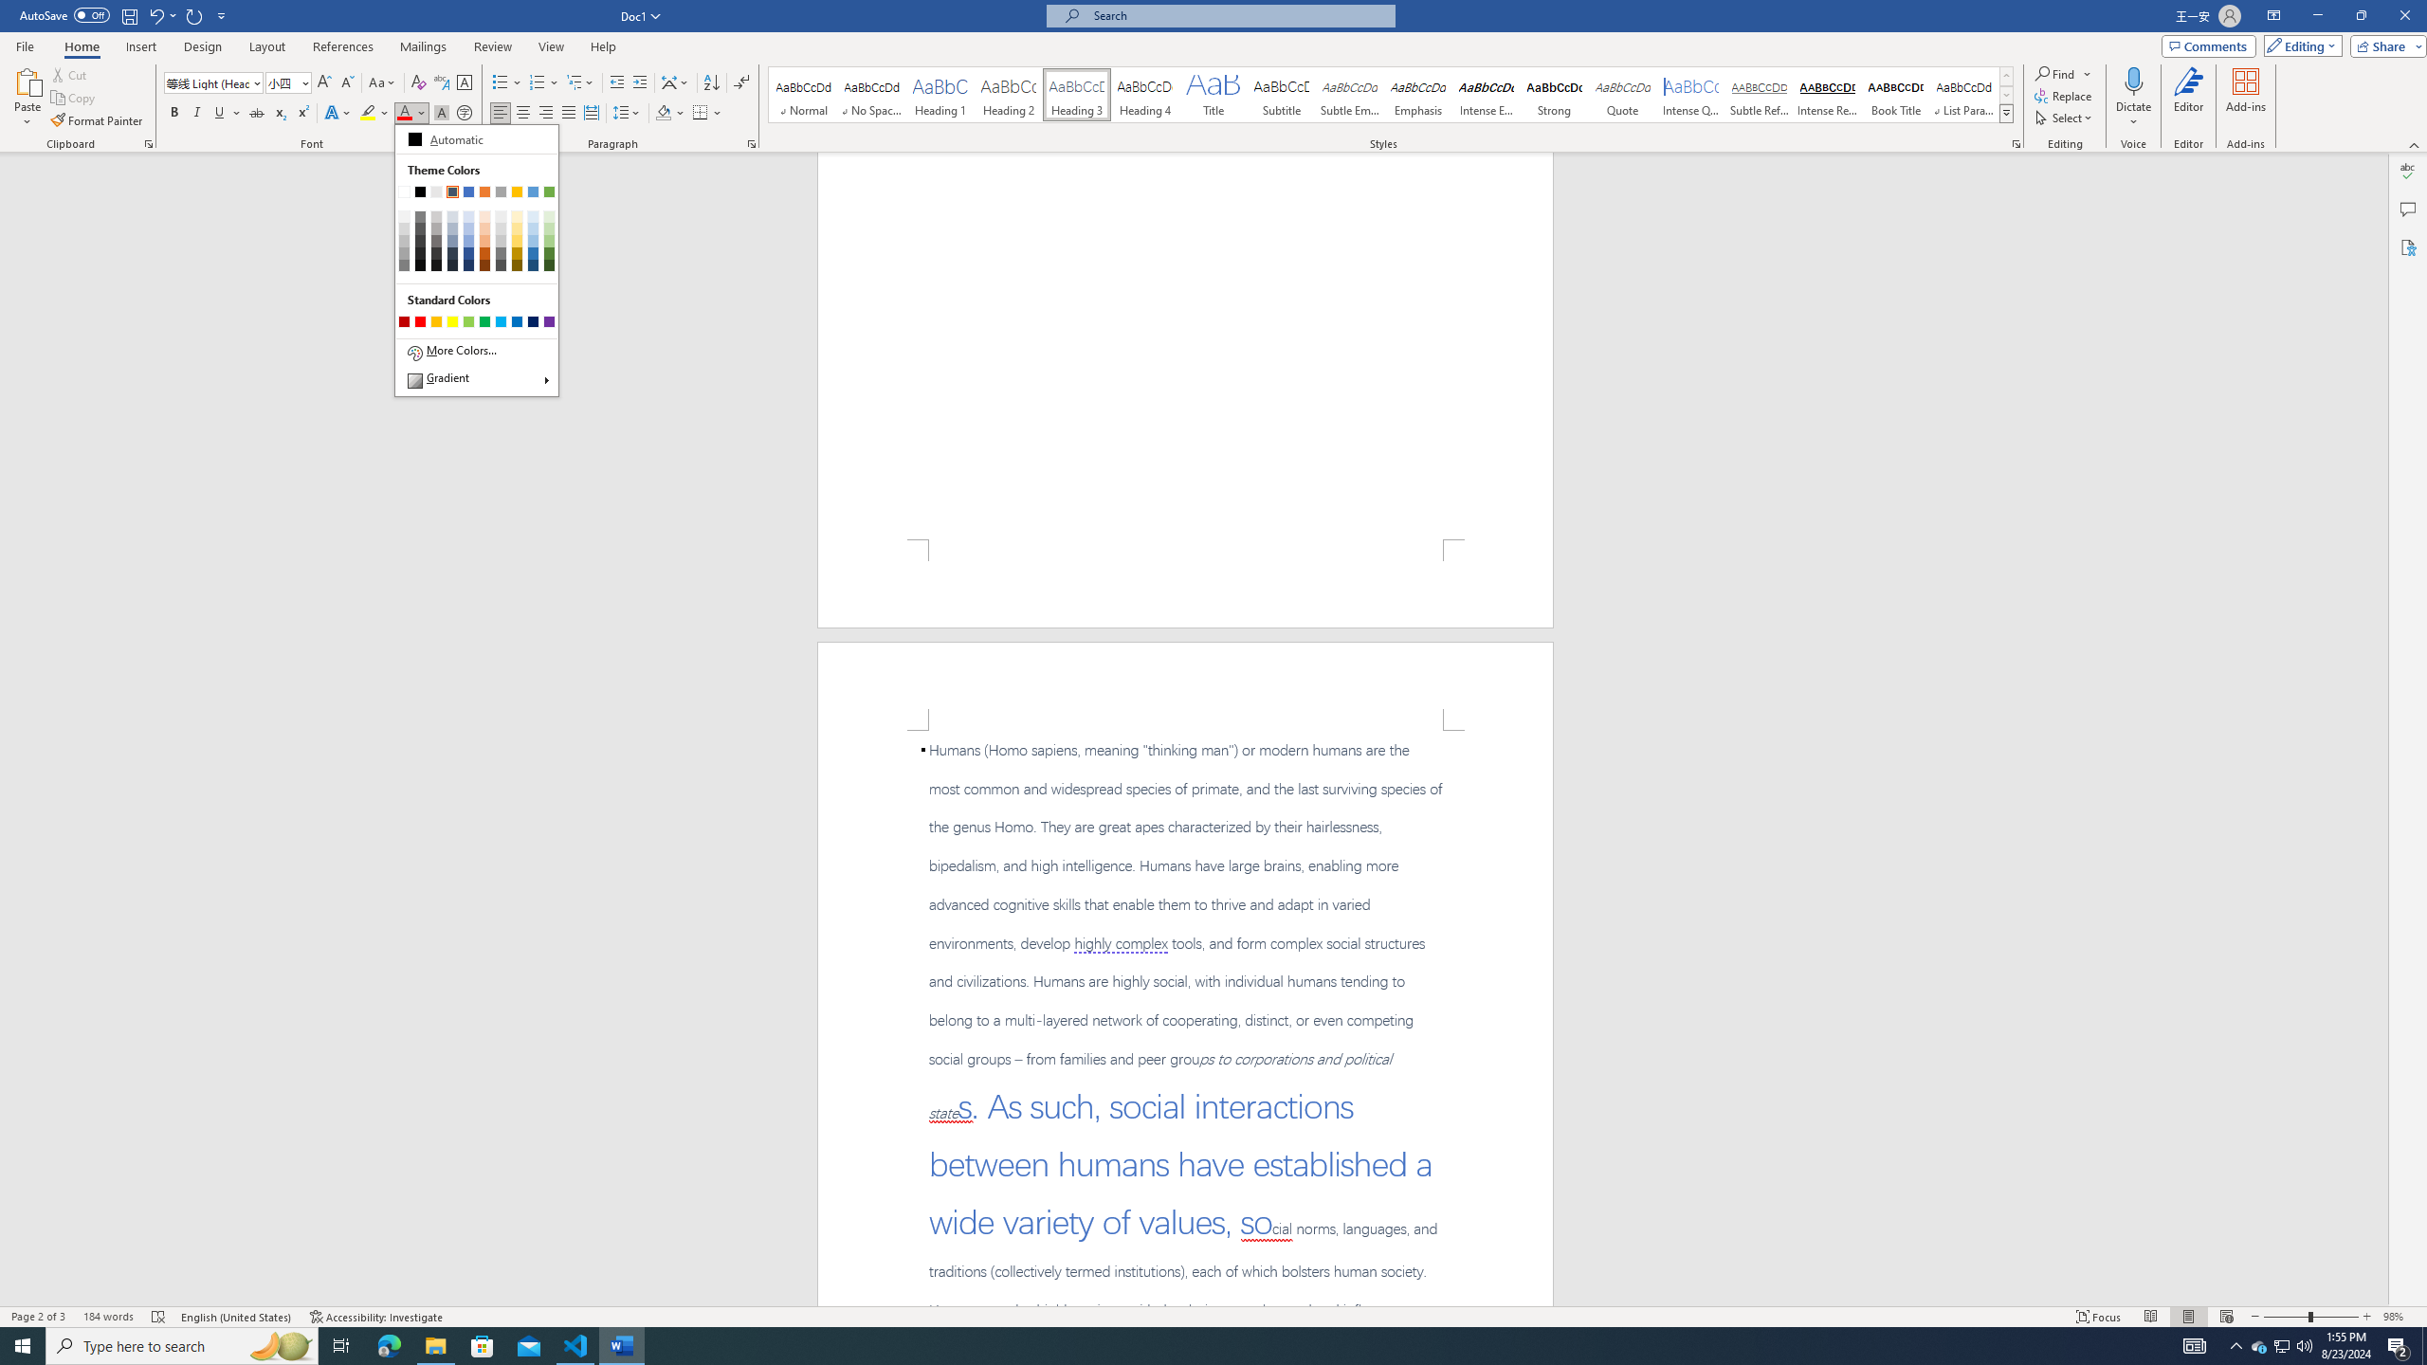 Image resolution: width=2427 pixels, height=1365 pixels. I want to click on Share, so click(2384, 45).